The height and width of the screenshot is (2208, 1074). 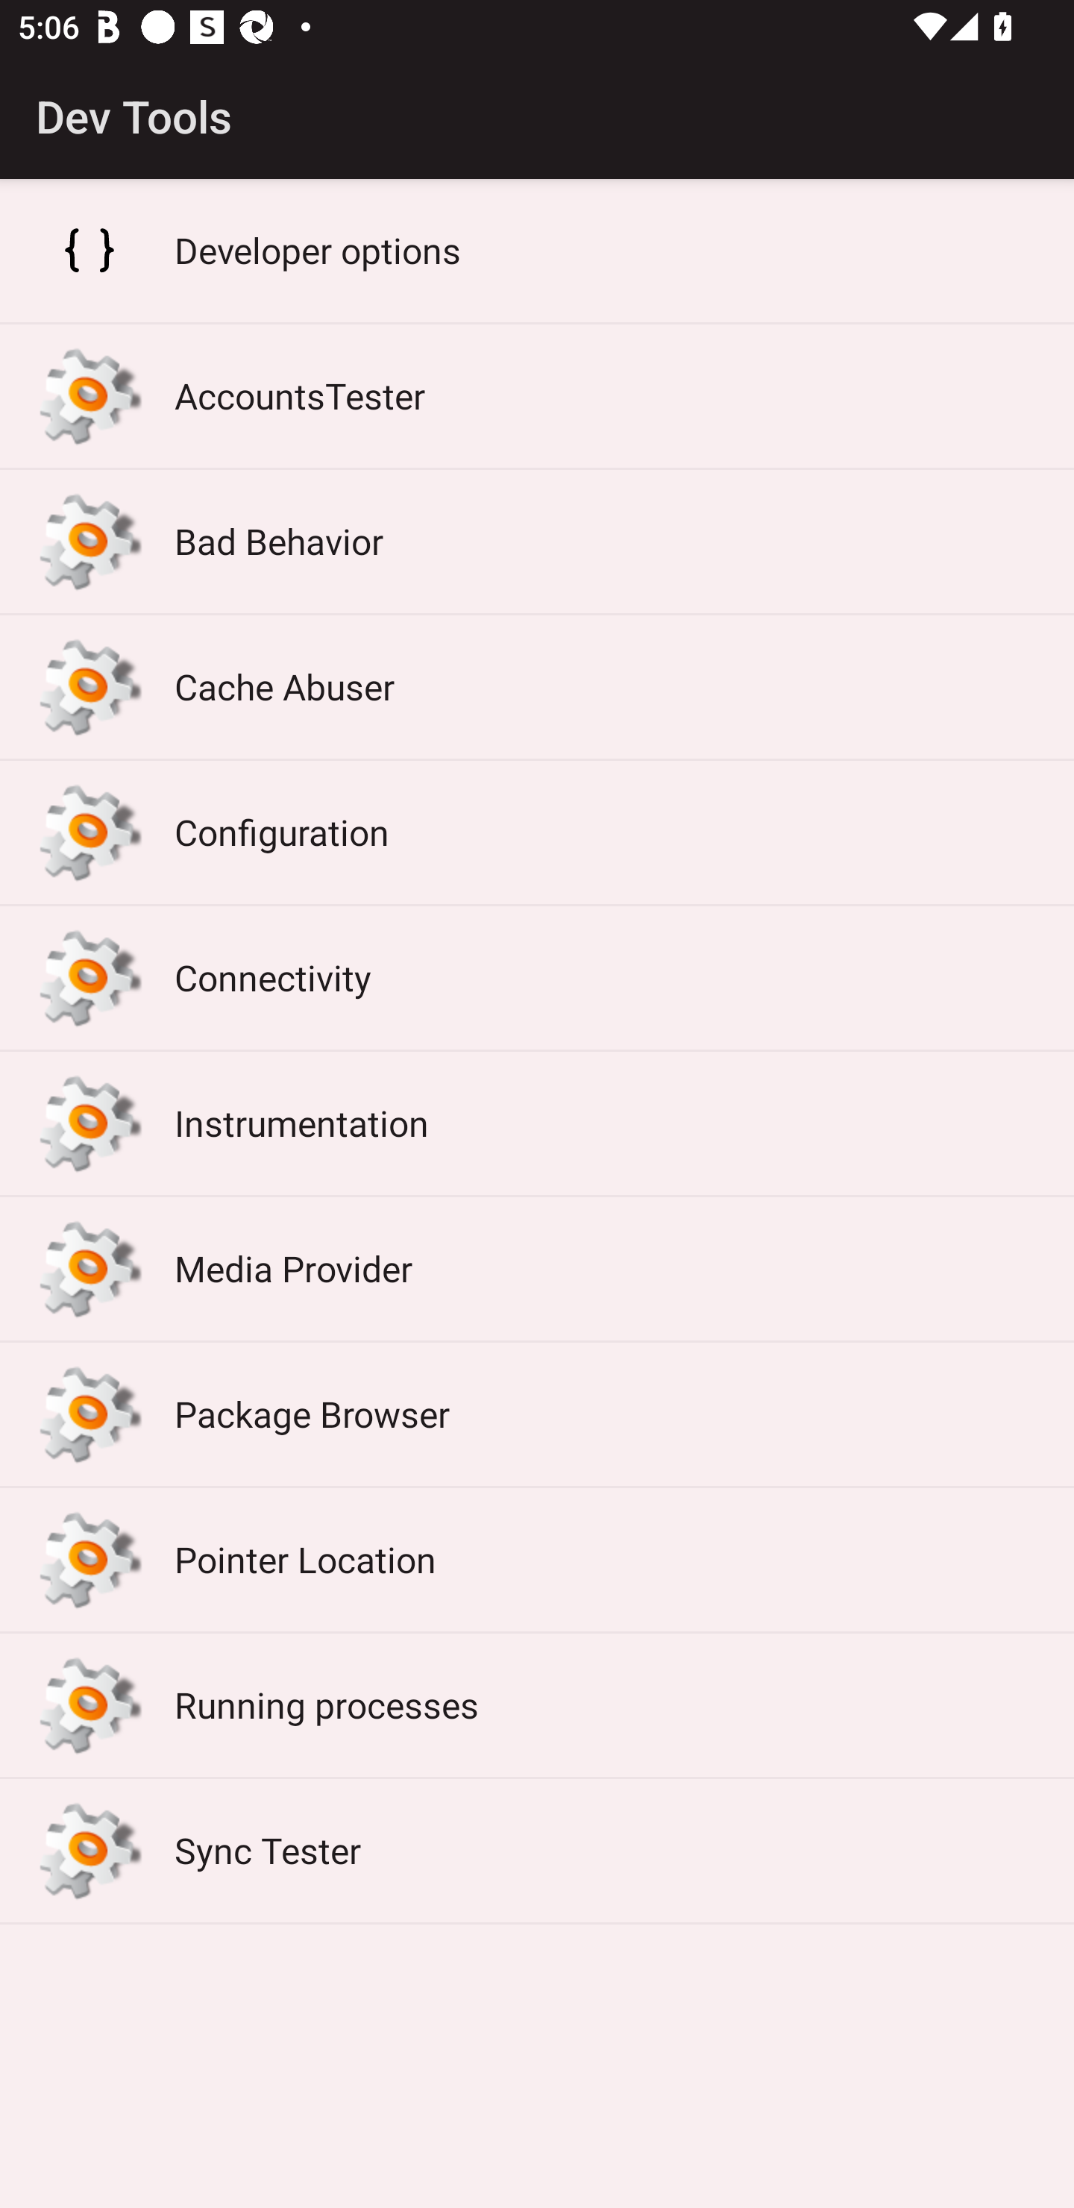 I want to click on Sync Tester, so click(x=537, y=1851).